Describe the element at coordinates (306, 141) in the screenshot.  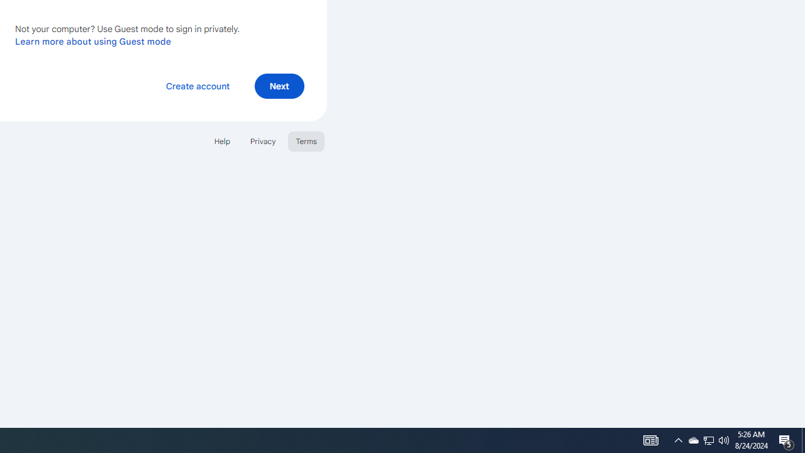
I see `Terms` at that location.